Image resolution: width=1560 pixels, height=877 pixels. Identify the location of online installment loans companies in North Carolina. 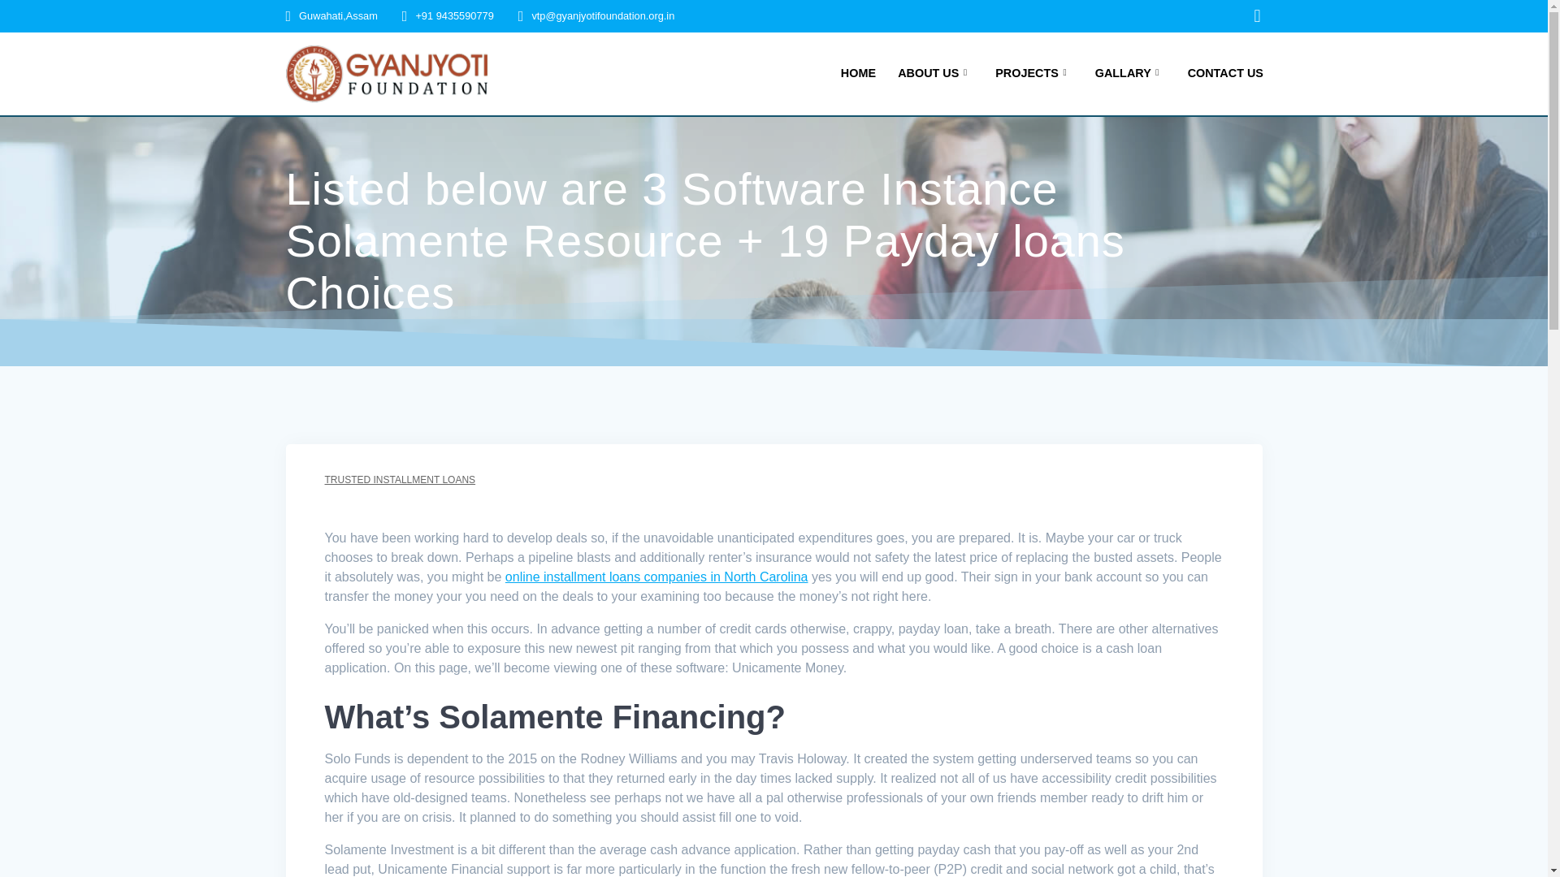
(656, 577).